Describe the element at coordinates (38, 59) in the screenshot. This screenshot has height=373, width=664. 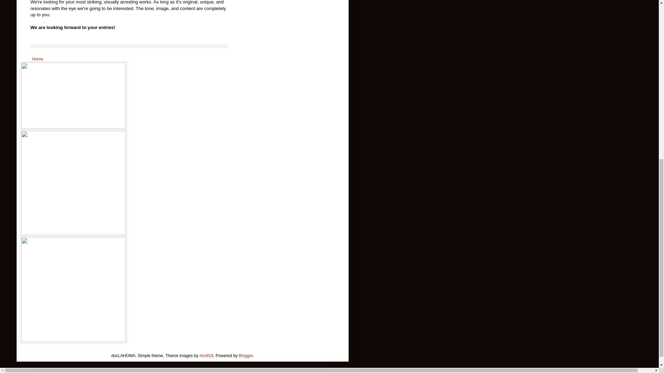
I see `Home` at that location.